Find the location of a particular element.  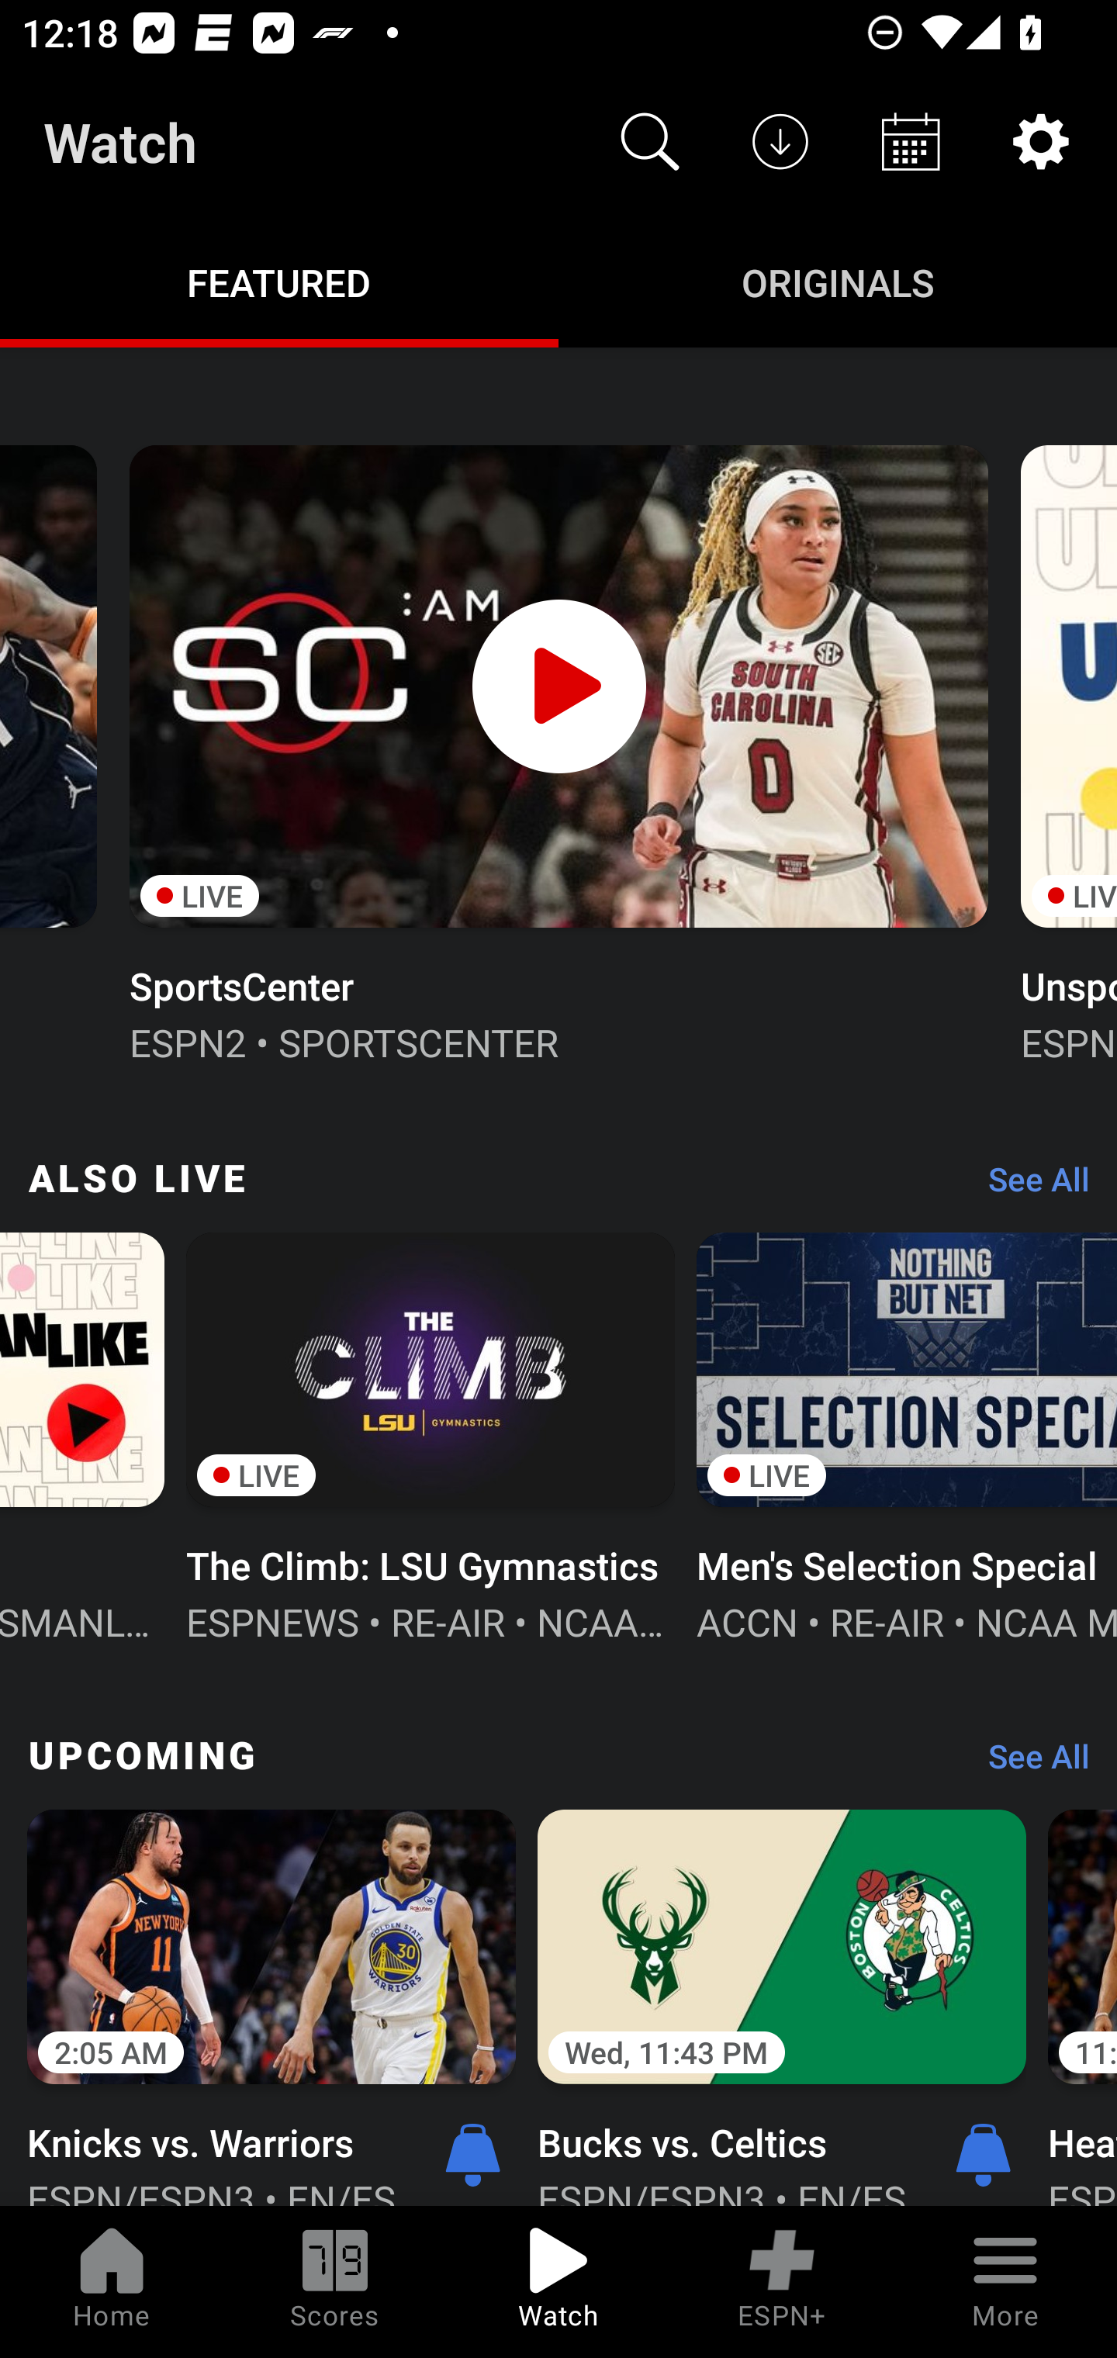

Originals ORIGINALS is located at coordinates (838, 281).